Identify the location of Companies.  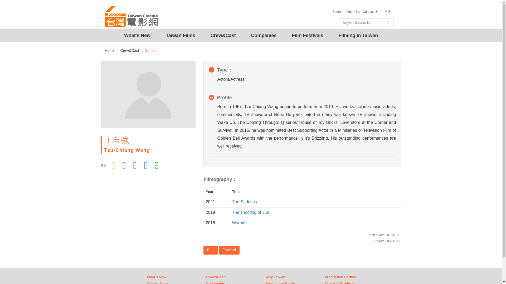
(264, 35).